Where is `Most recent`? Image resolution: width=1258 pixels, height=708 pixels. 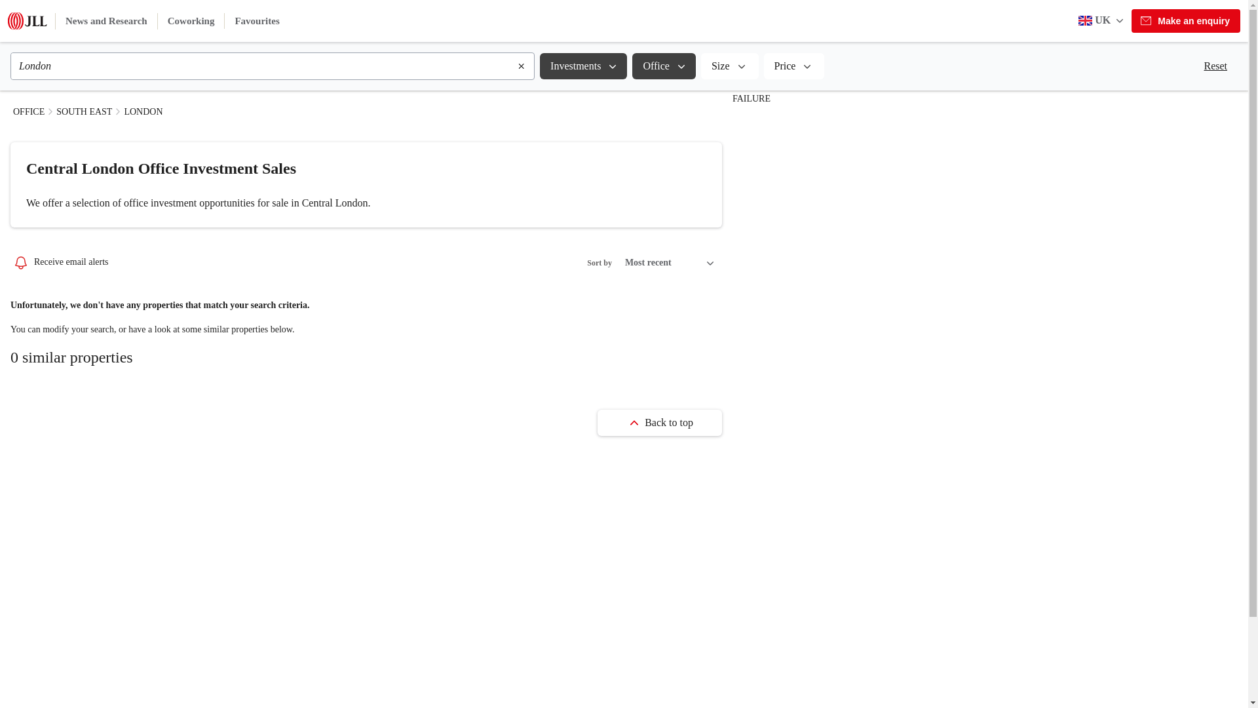 Most recent is located at coordinates (670, 263).